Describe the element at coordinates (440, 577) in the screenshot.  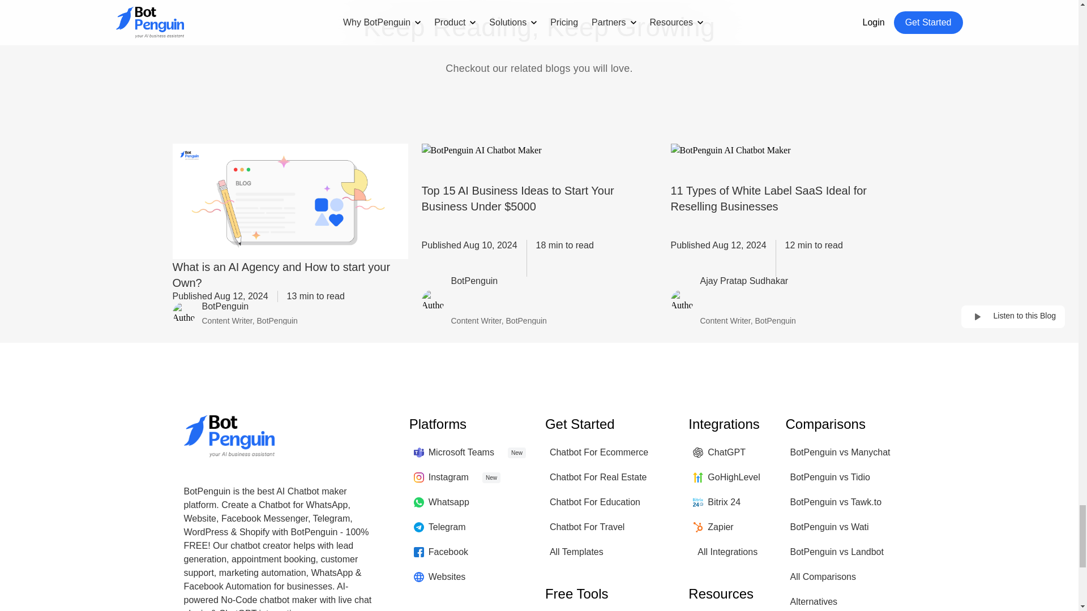
I see `Websites` at that location.